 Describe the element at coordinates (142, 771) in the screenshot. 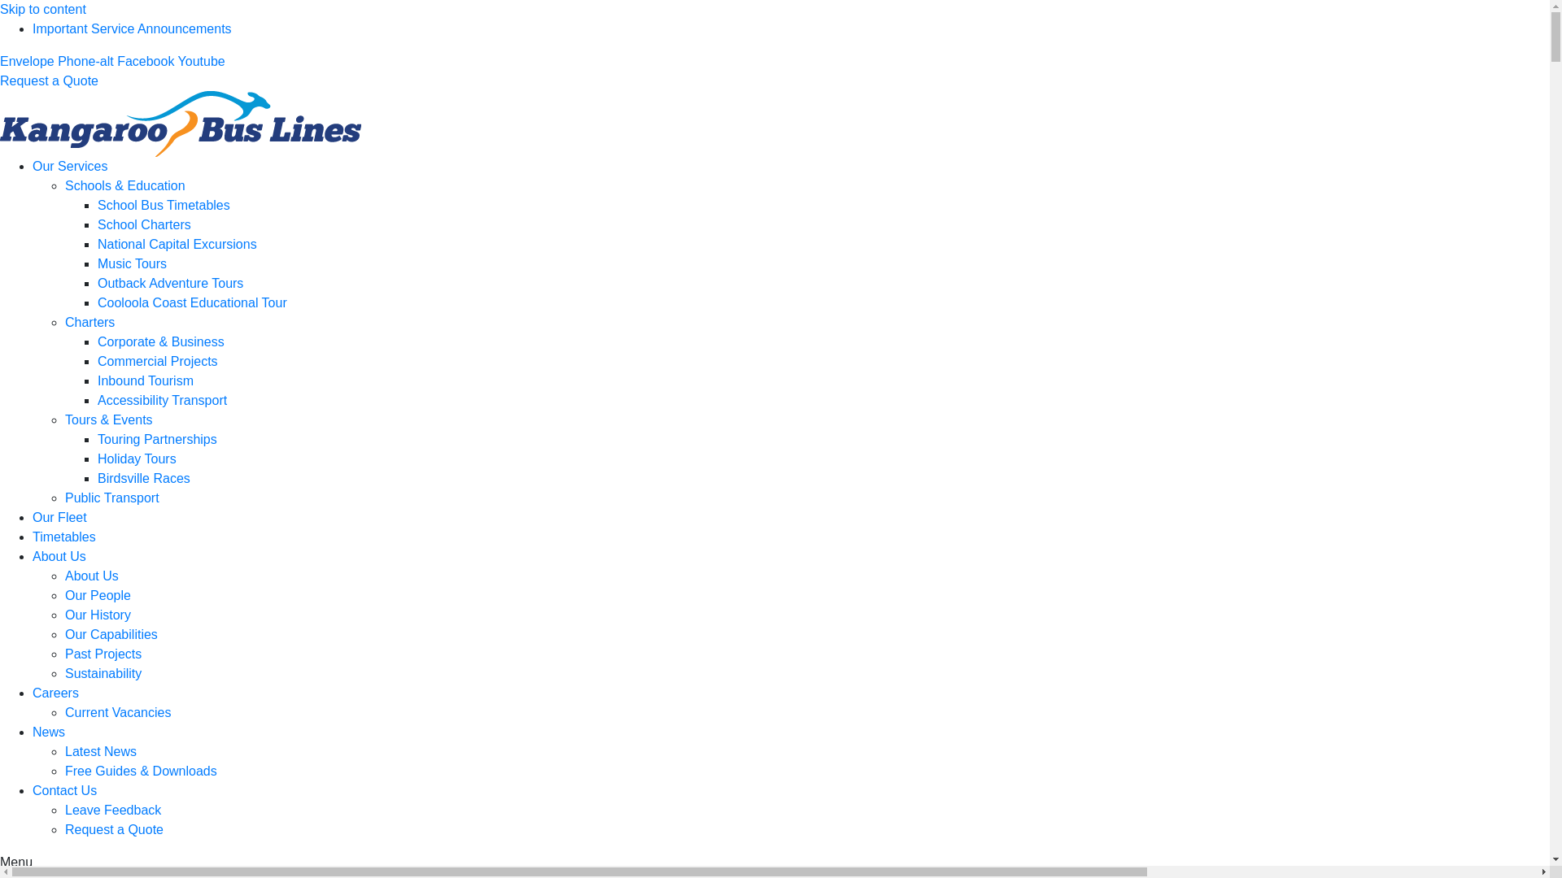

I see `Free Guides & Downloads` at that location.